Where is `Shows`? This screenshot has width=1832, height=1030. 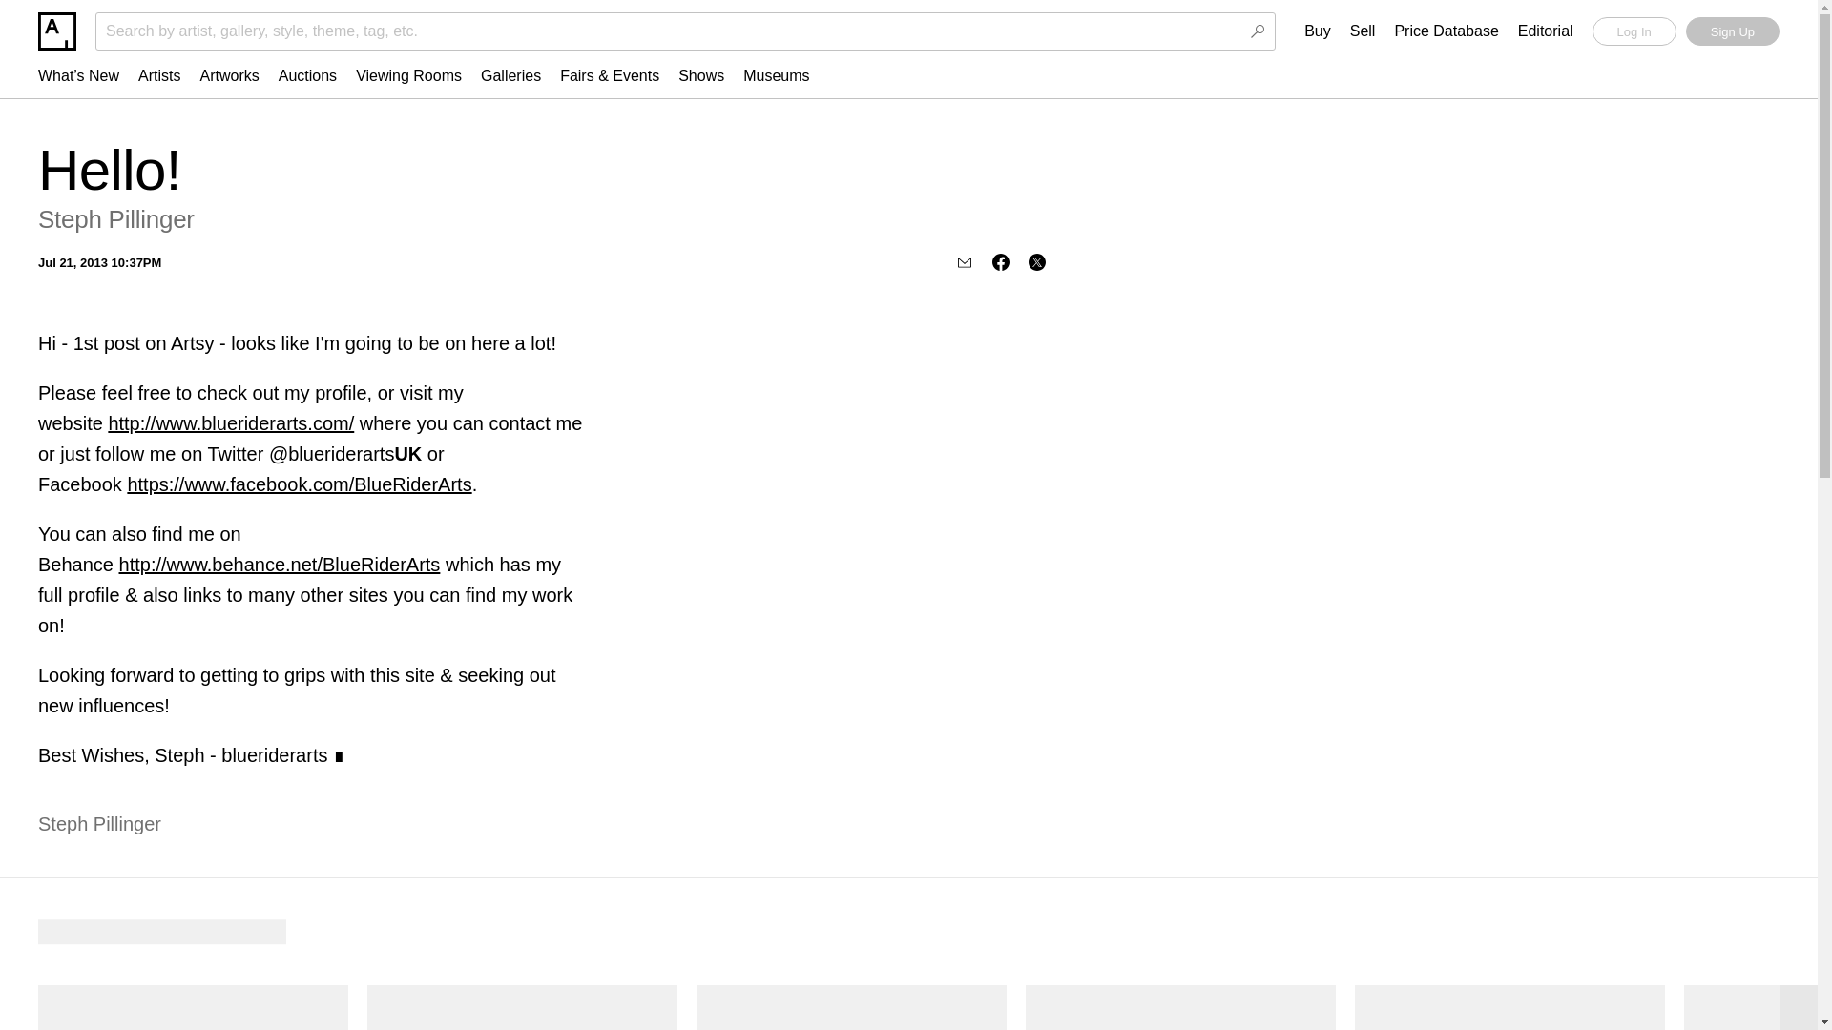 Shows is located at coordinates (700, 75).